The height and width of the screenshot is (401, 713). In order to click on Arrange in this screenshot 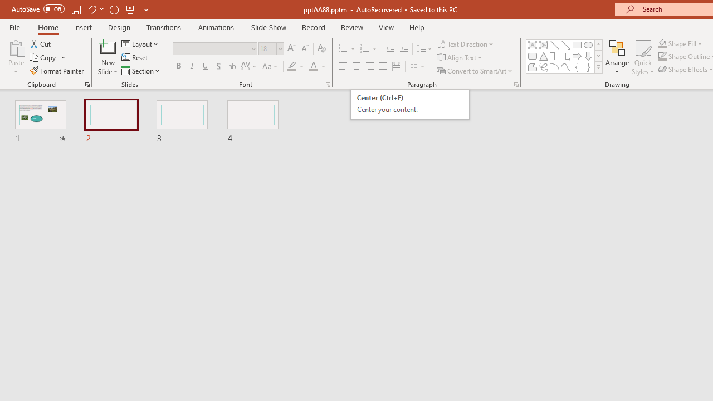, I will do `click(617, 57)`.